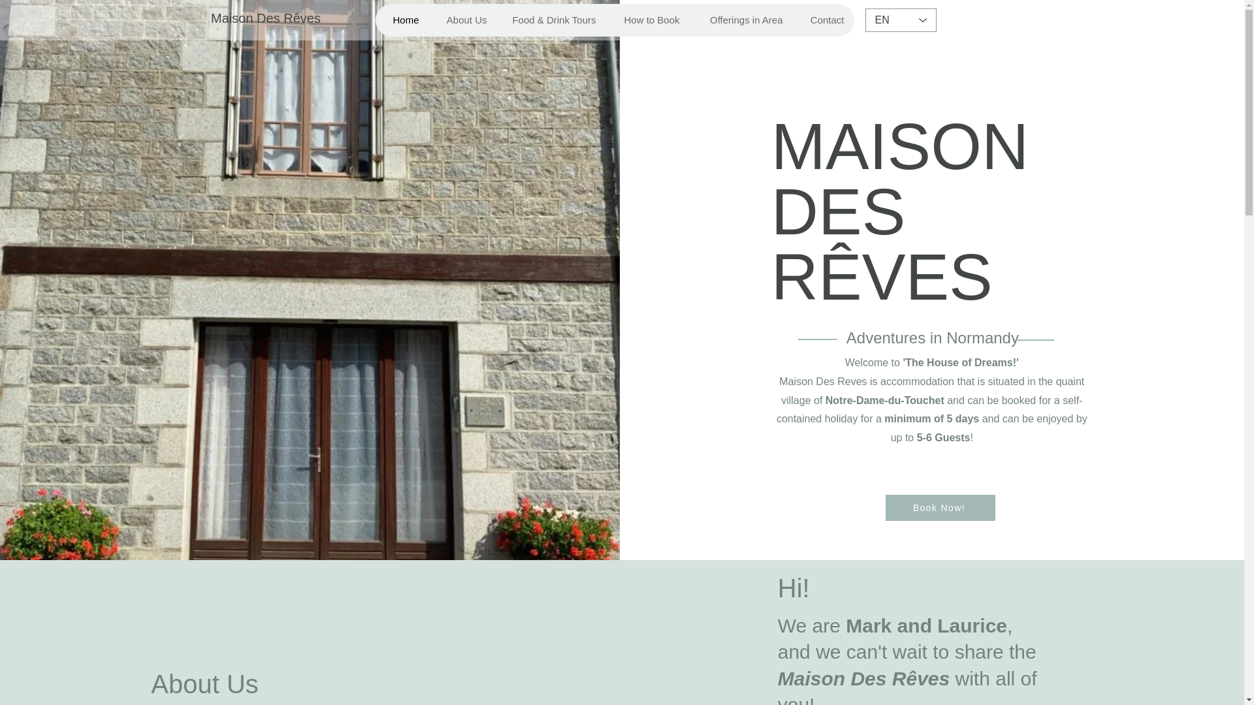  I want to click on Contact, so click(823, 20).